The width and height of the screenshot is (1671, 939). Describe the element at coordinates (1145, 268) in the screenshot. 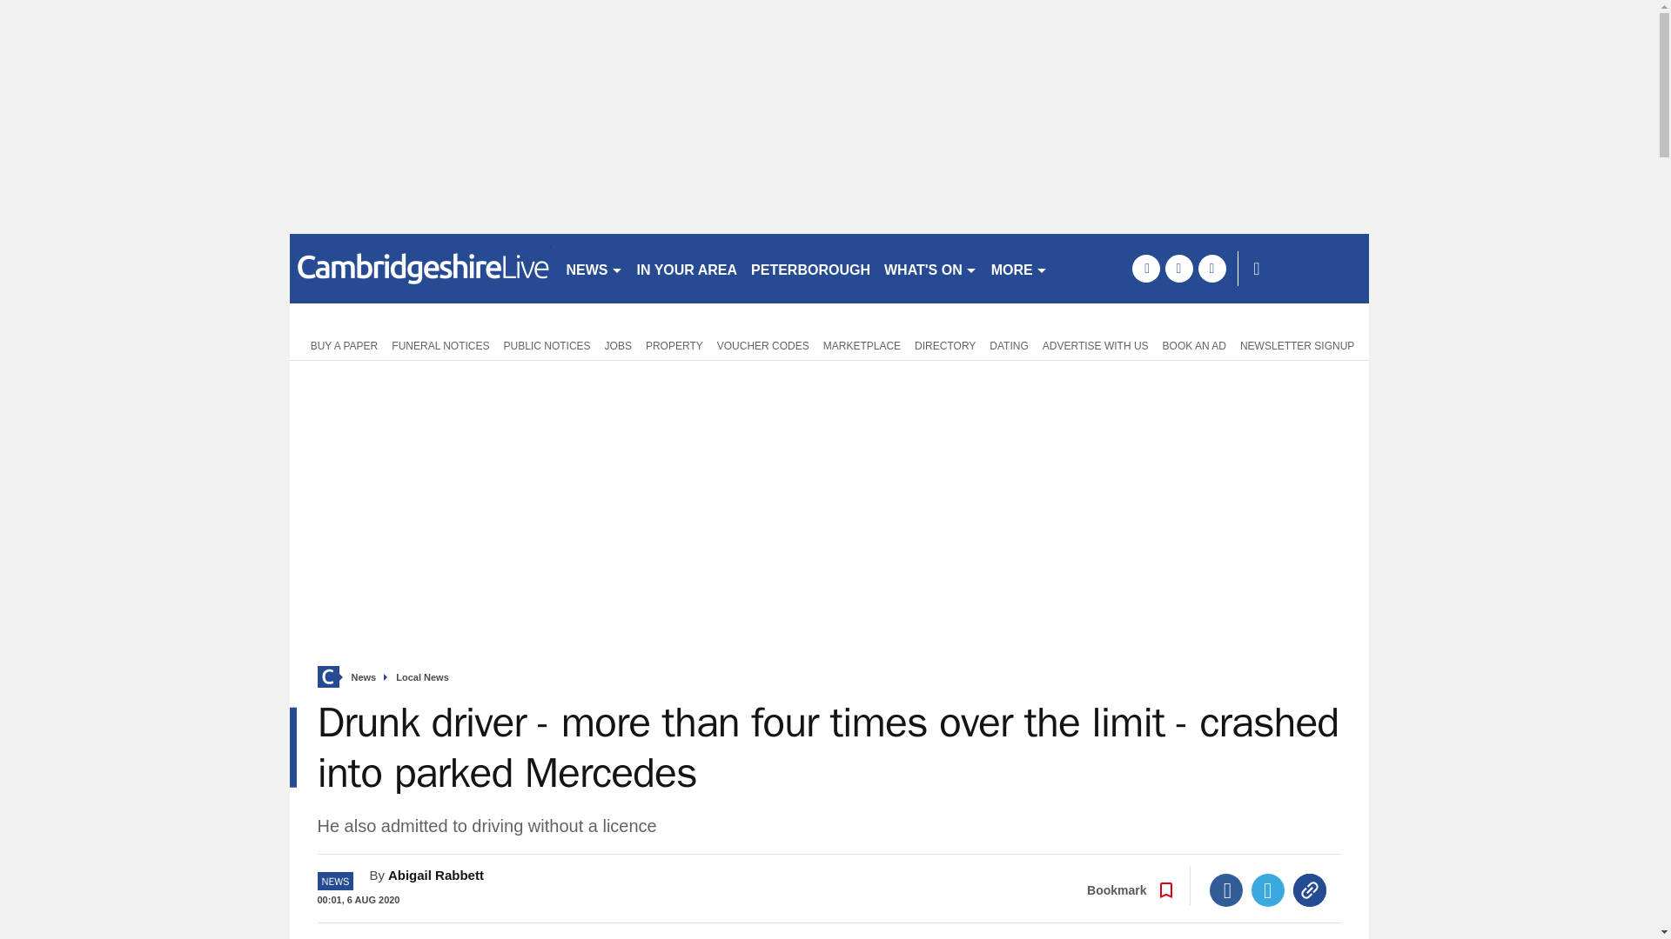

I see `facebook` at that location.